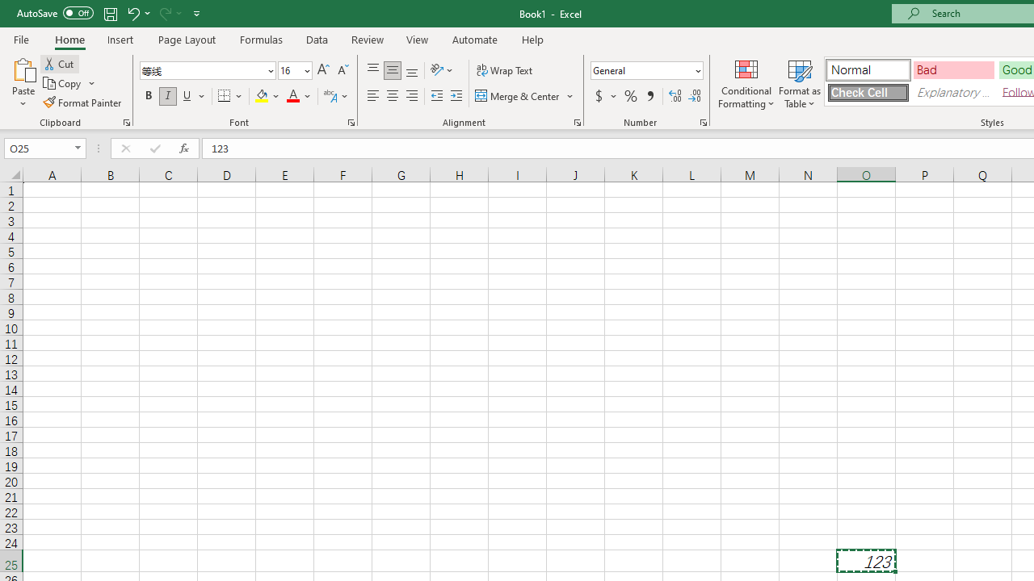 This screenshot has height=581, width=1034. What do you see at coordinates (525, 97) in the screenshot?
I see `Merge & Center` at bounding box center [525, 97].